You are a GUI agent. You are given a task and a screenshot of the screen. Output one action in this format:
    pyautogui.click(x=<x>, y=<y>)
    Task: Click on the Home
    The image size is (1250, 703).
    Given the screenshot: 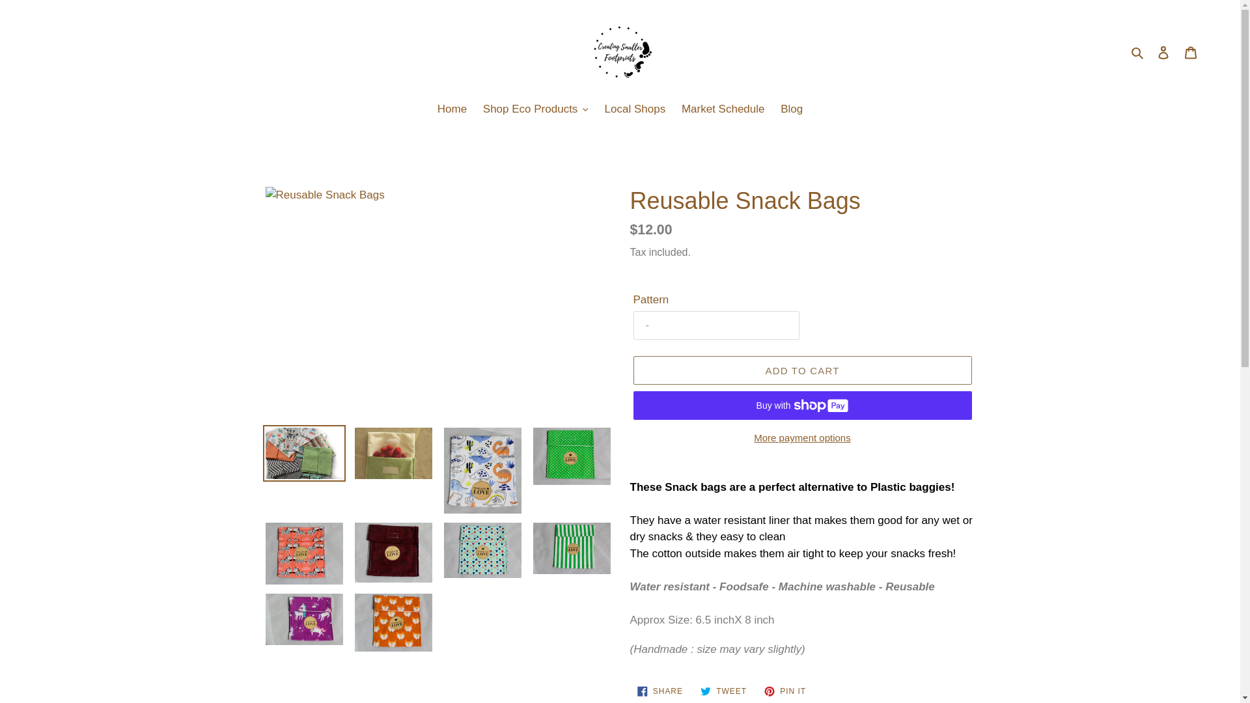 What is the action you would take?
    pyautogui.click(x=452, y=110)
    